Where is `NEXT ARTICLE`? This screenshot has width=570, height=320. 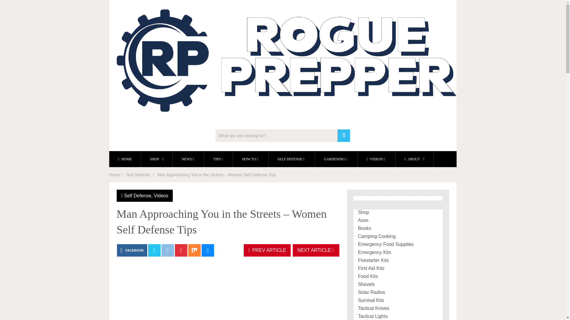 NEXT ARTICLE is located at coordinates (316, 250).